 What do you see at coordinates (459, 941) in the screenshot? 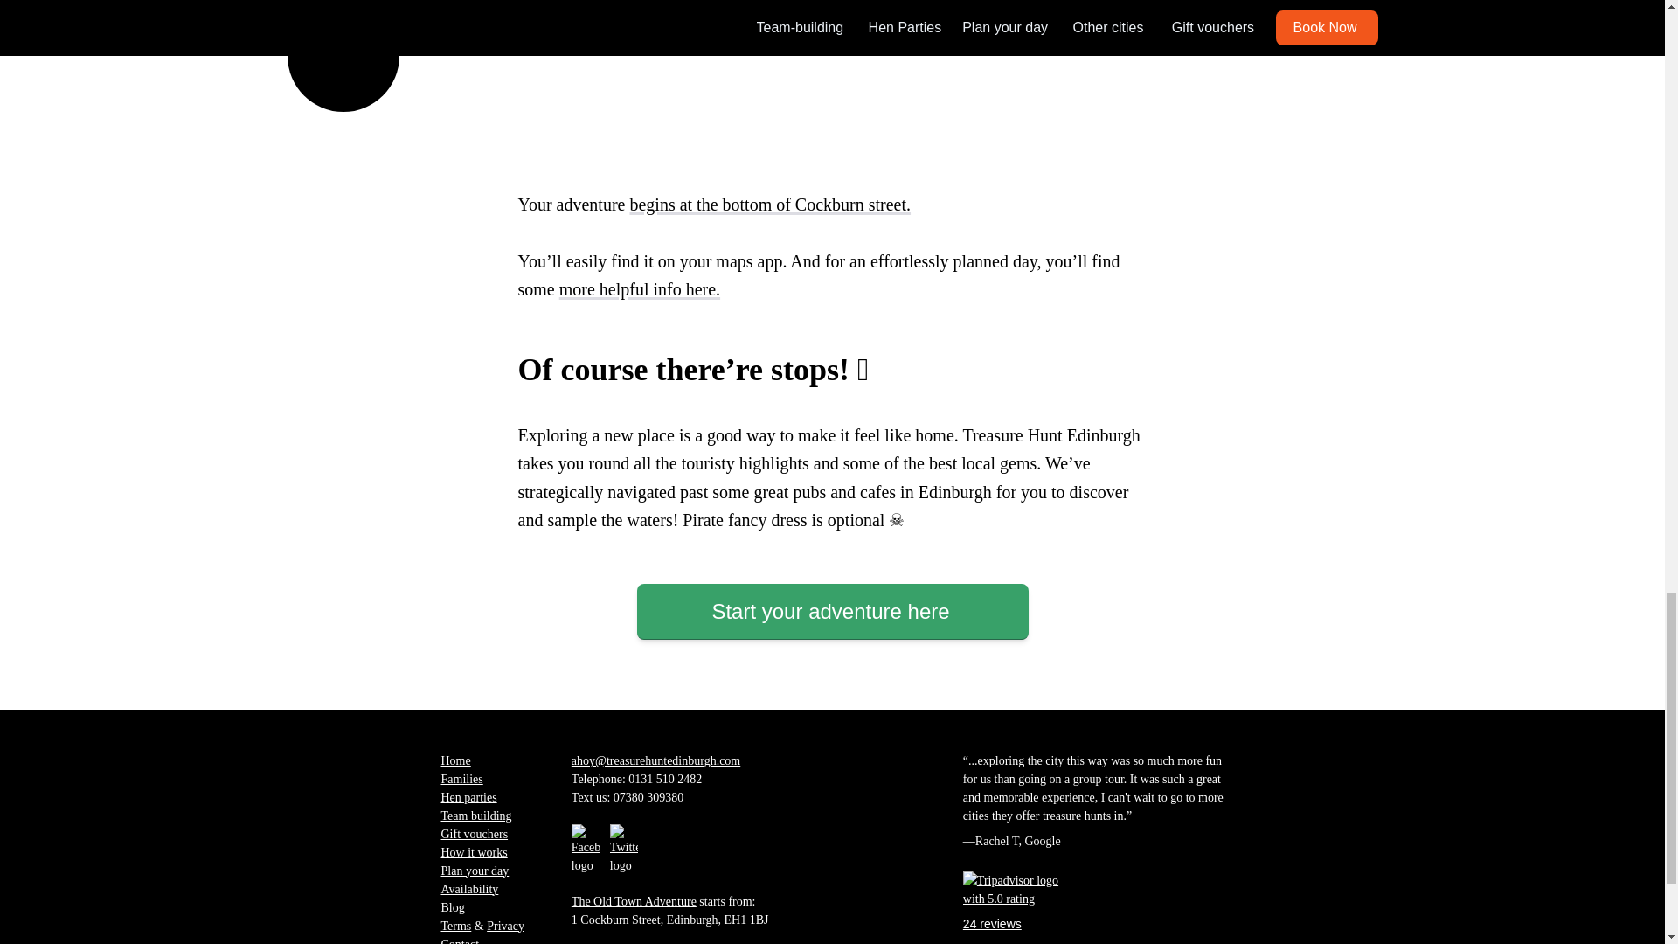
I see `Contact` at bounding box center [459, 941].